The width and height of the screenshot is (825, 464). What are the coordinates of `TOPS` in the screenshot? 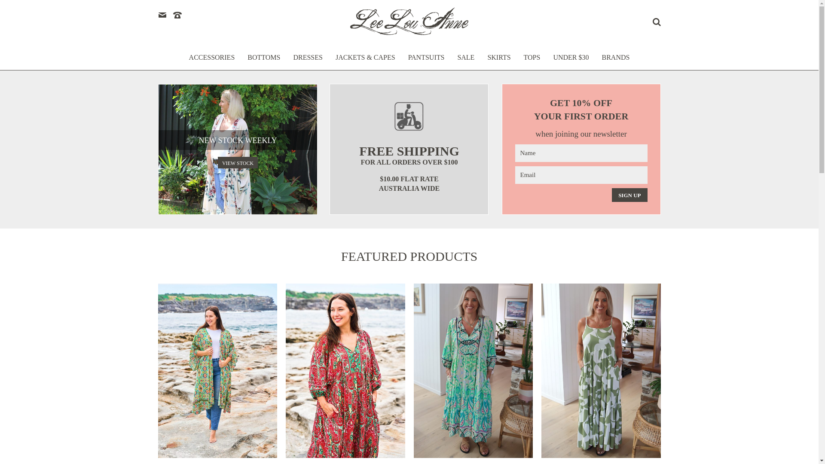 It's located at (532, 62).